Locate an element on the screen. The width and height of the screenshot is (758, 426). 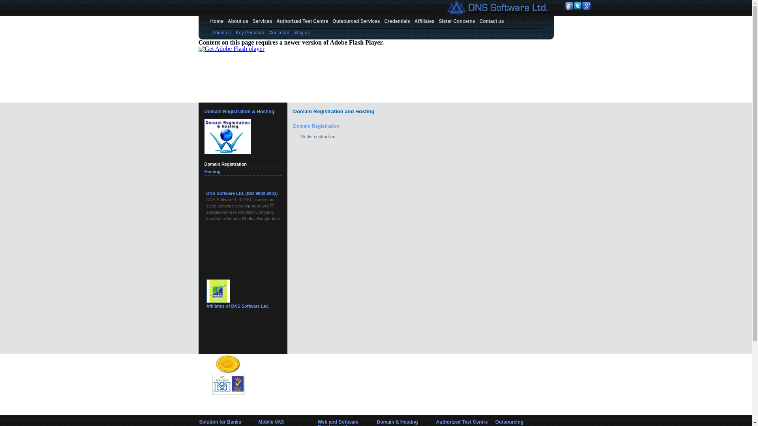
Services is located at coordinates (262, 21).